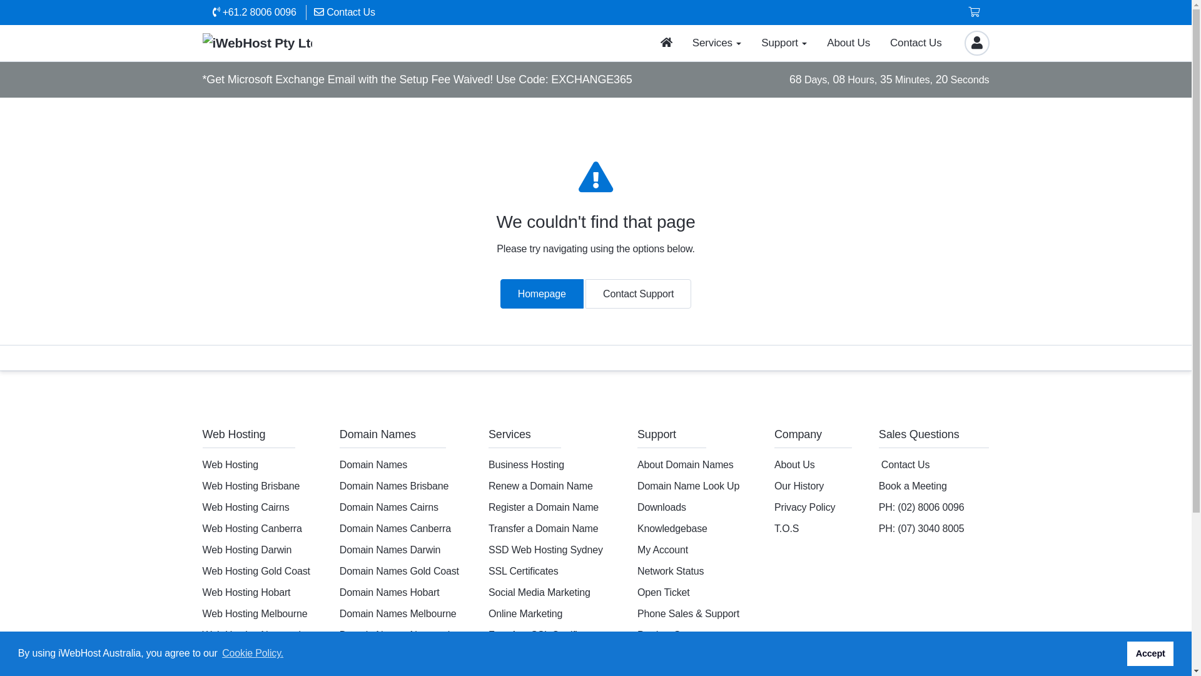 This screenshot has height=676, width=1201. Describe the element at coordinates (246, 507) in the screenshot. I see `Web Hosting Cairns` at that location.